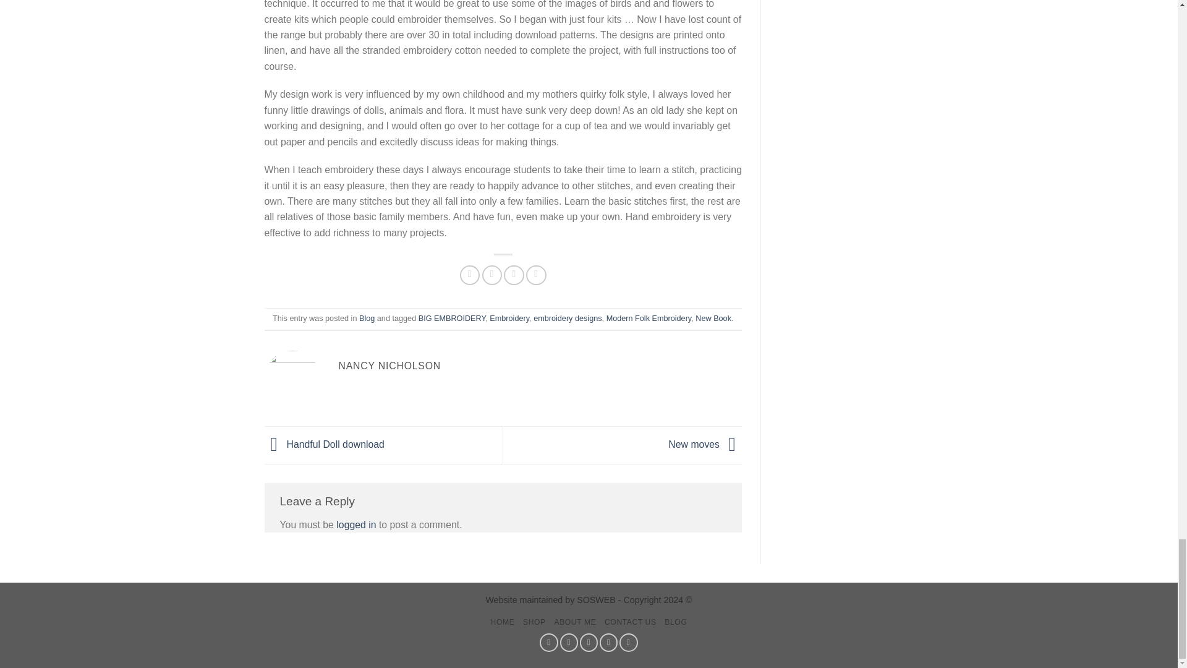 This screenshot has width=1187, height=668. Describe the element at coordinates (367, 318) in the screenshot. I see `Blog` at that location.